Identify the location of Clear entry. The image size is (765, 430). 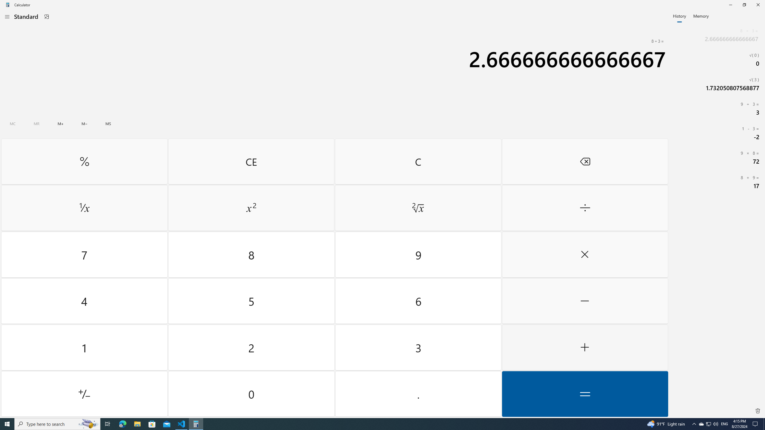
(251, 161).